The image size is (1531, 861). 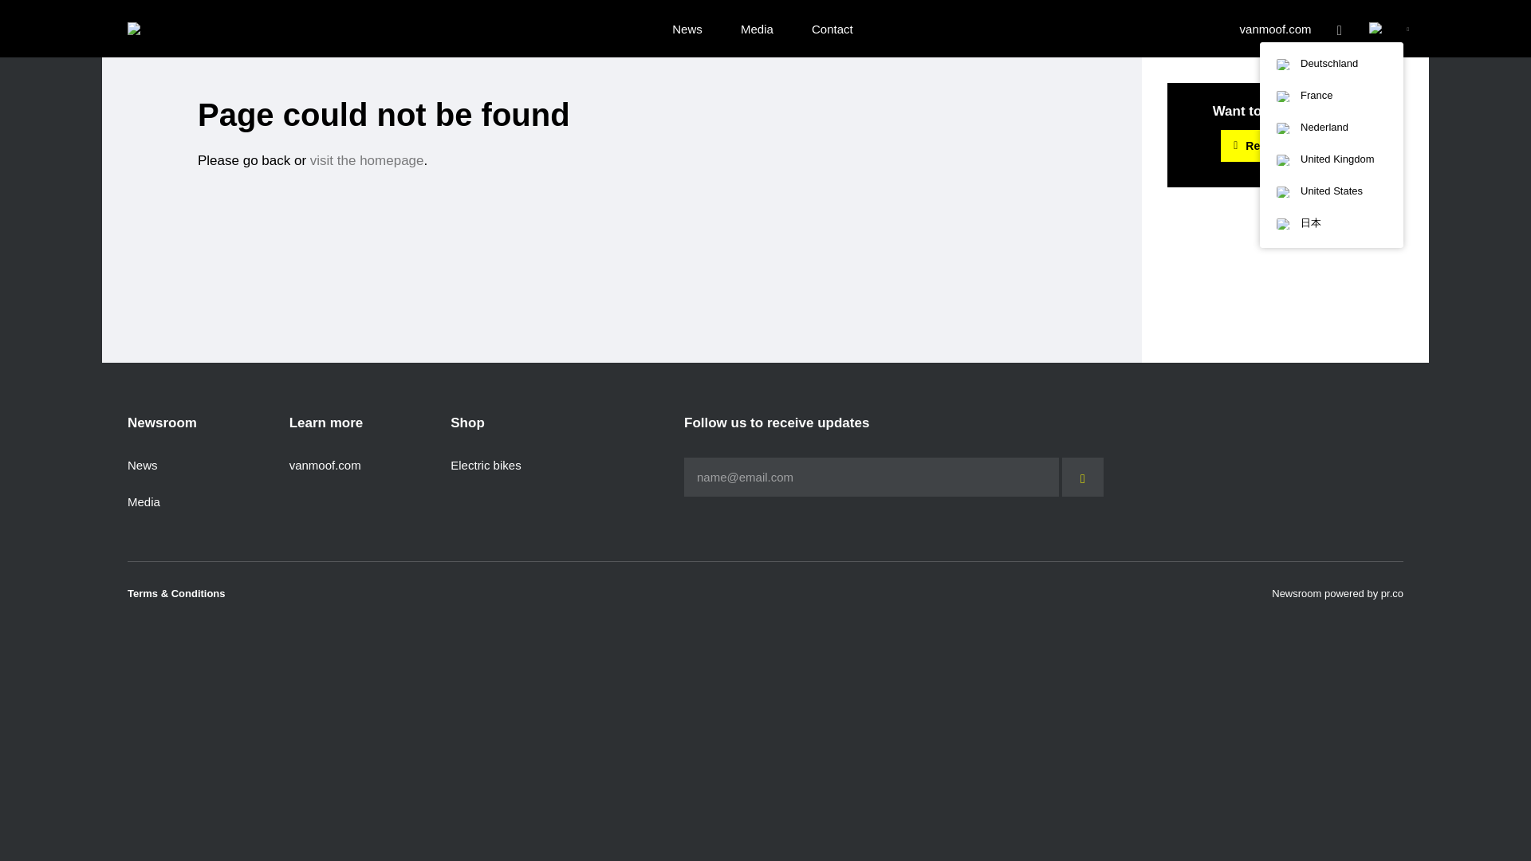 I want to click on Media, so click(x=144, y=502).